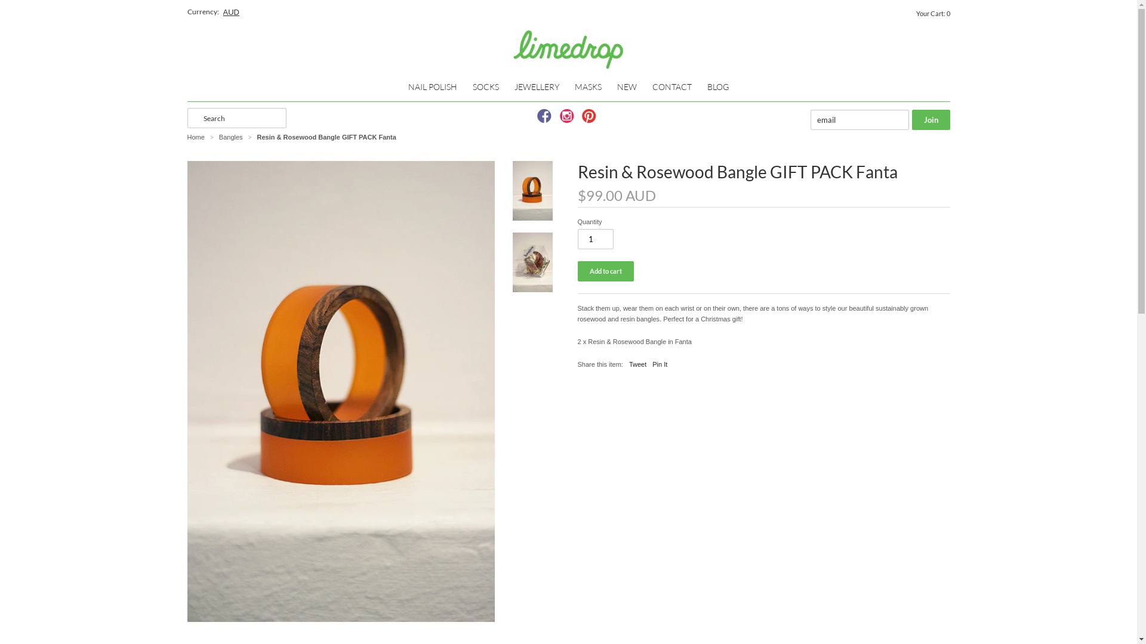 The width and height of the screenshot is (1146, 644). Describe the element at coordinates (537, 87) in the screenshot. I see `JEWELLERY` at that location.